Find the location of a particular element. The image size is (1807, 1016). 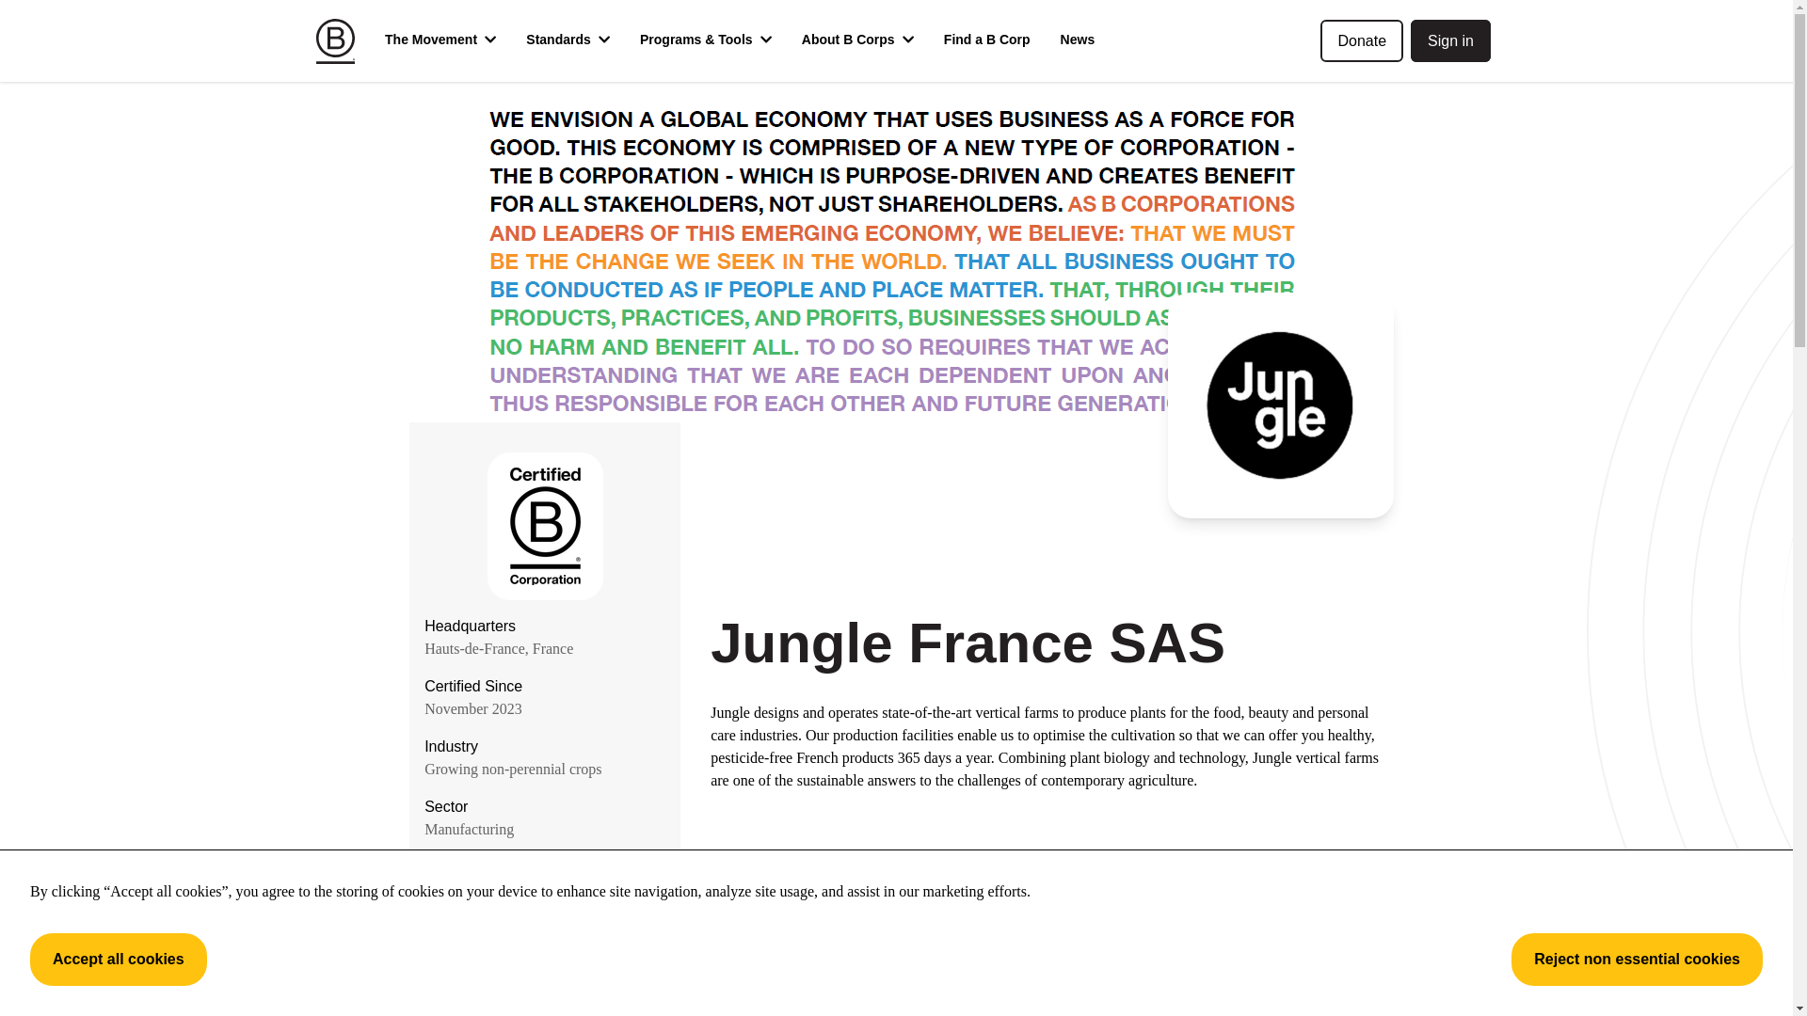

Find a B Corp is located at coordinates (986, 41).